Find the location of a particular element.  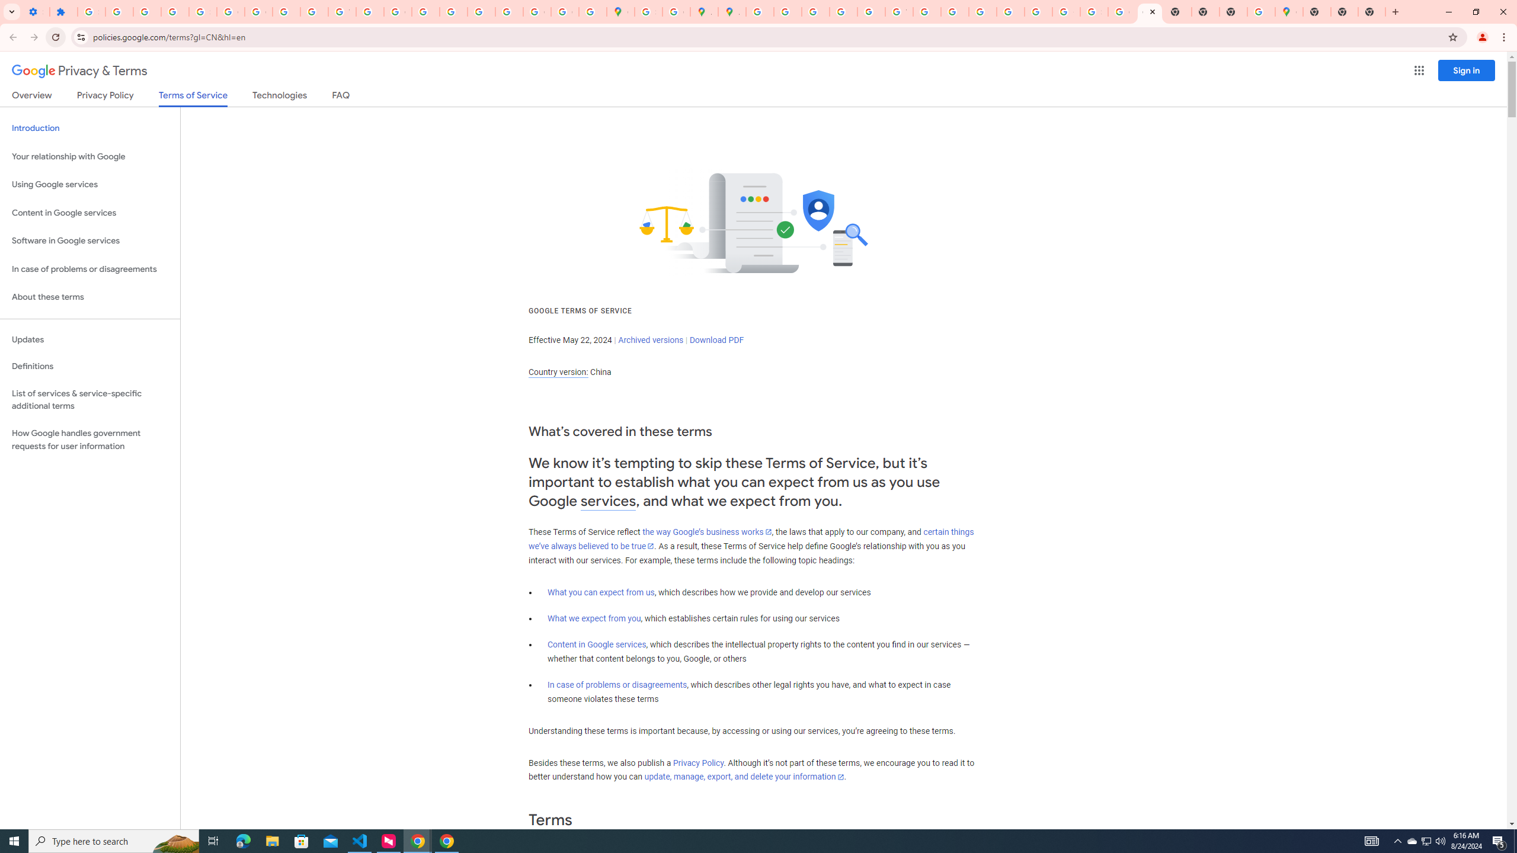

New Tab is located at coordinates (1345, 12).